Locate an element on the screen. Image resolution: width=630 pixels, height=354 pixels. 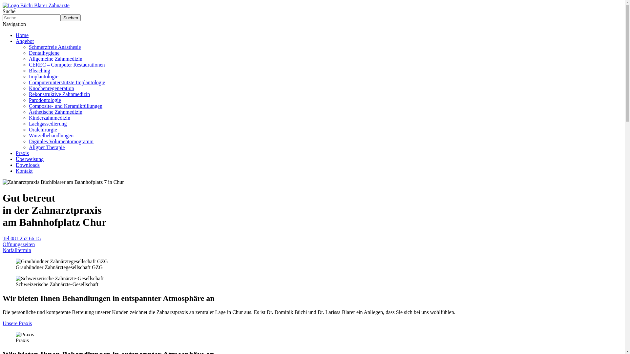
Kinderzahnmedizin is located at coordinates (50, 118).